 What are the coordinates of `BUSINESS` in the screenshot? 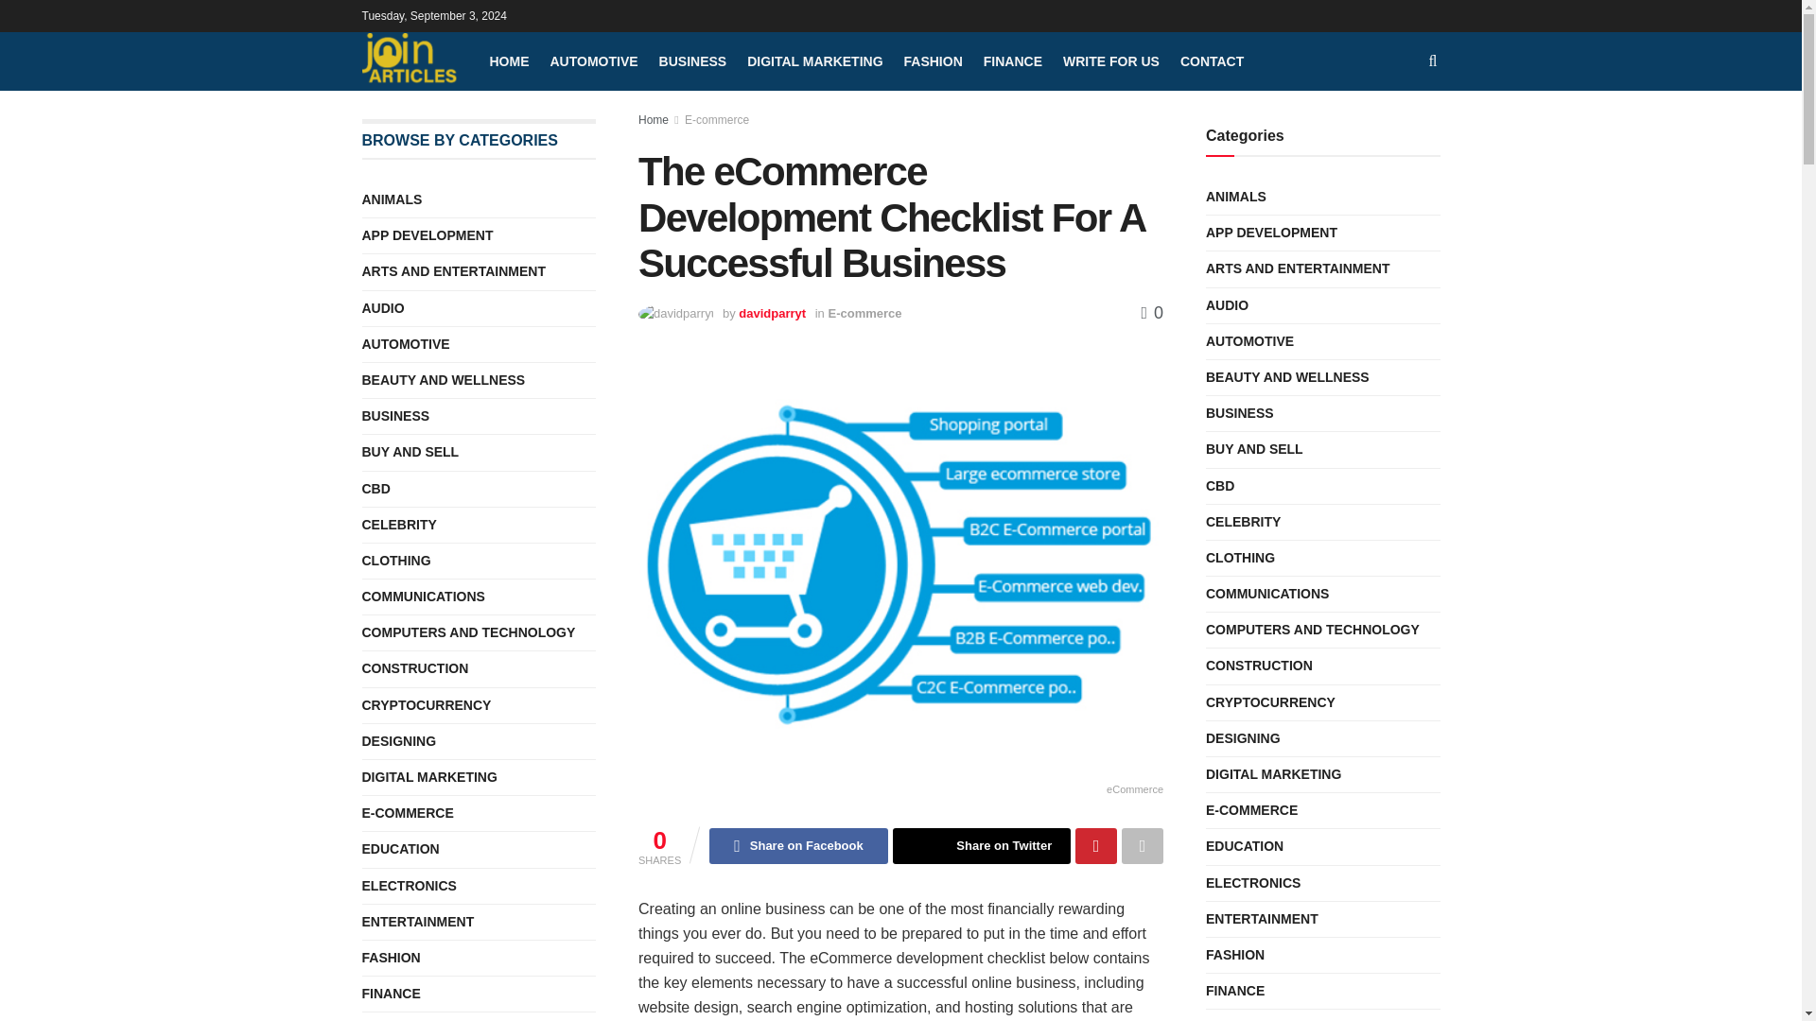 It's located at (692, 61).